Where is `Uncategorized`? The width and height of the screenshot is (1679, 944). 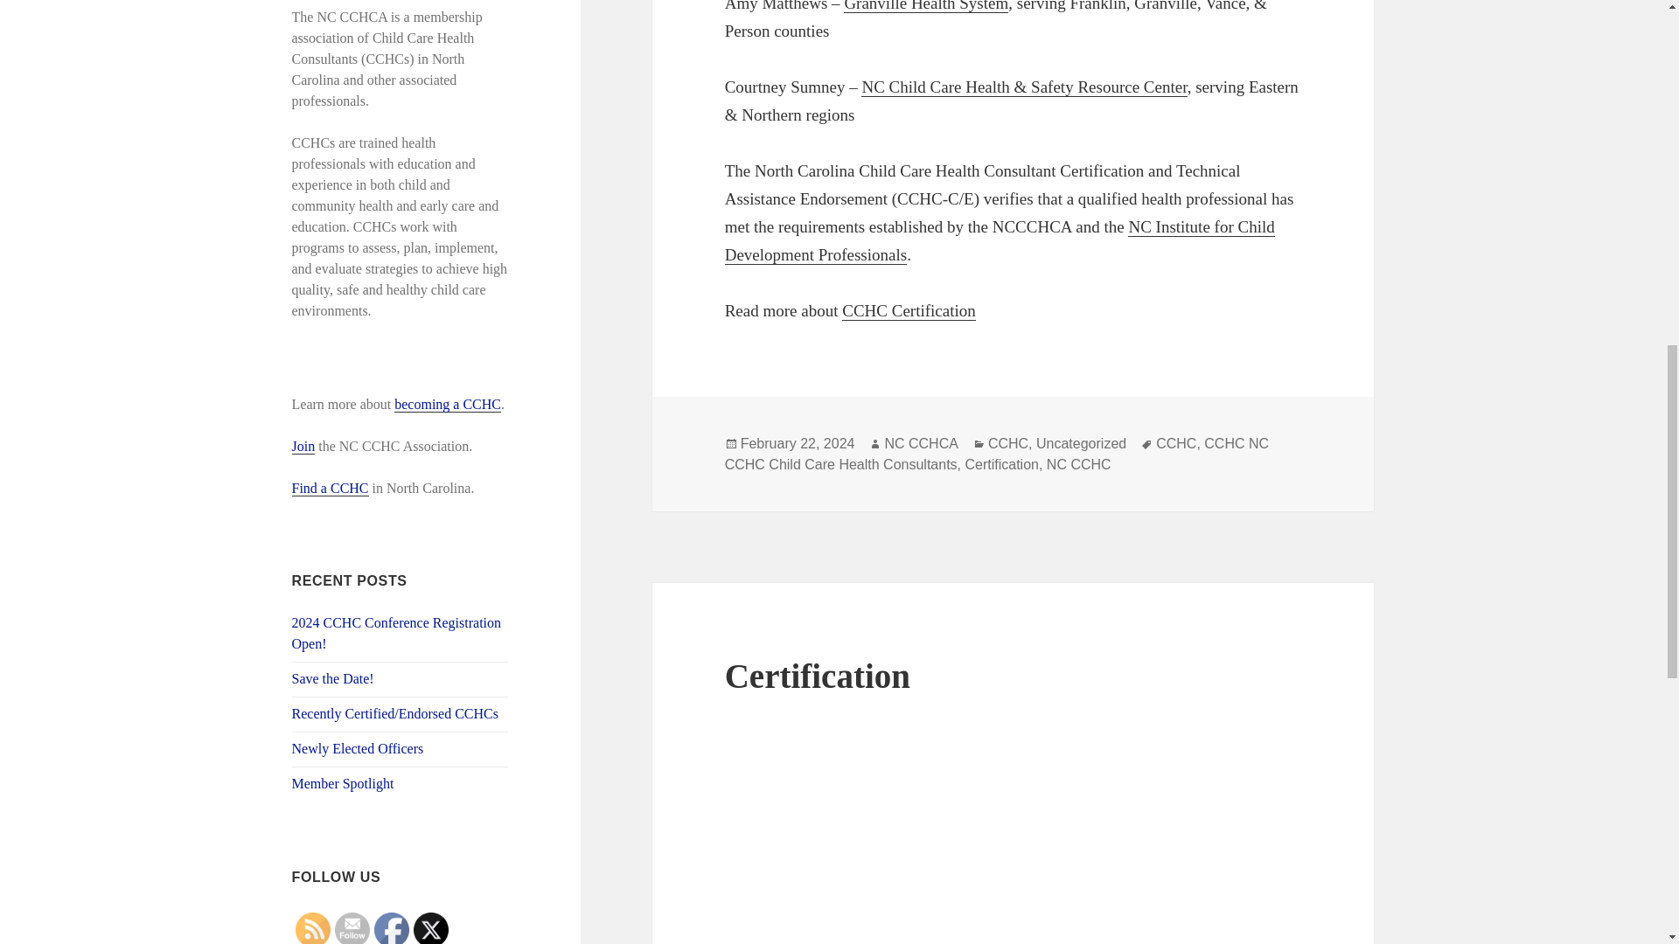
Uncategorized is located at coordinates (1081, 444).